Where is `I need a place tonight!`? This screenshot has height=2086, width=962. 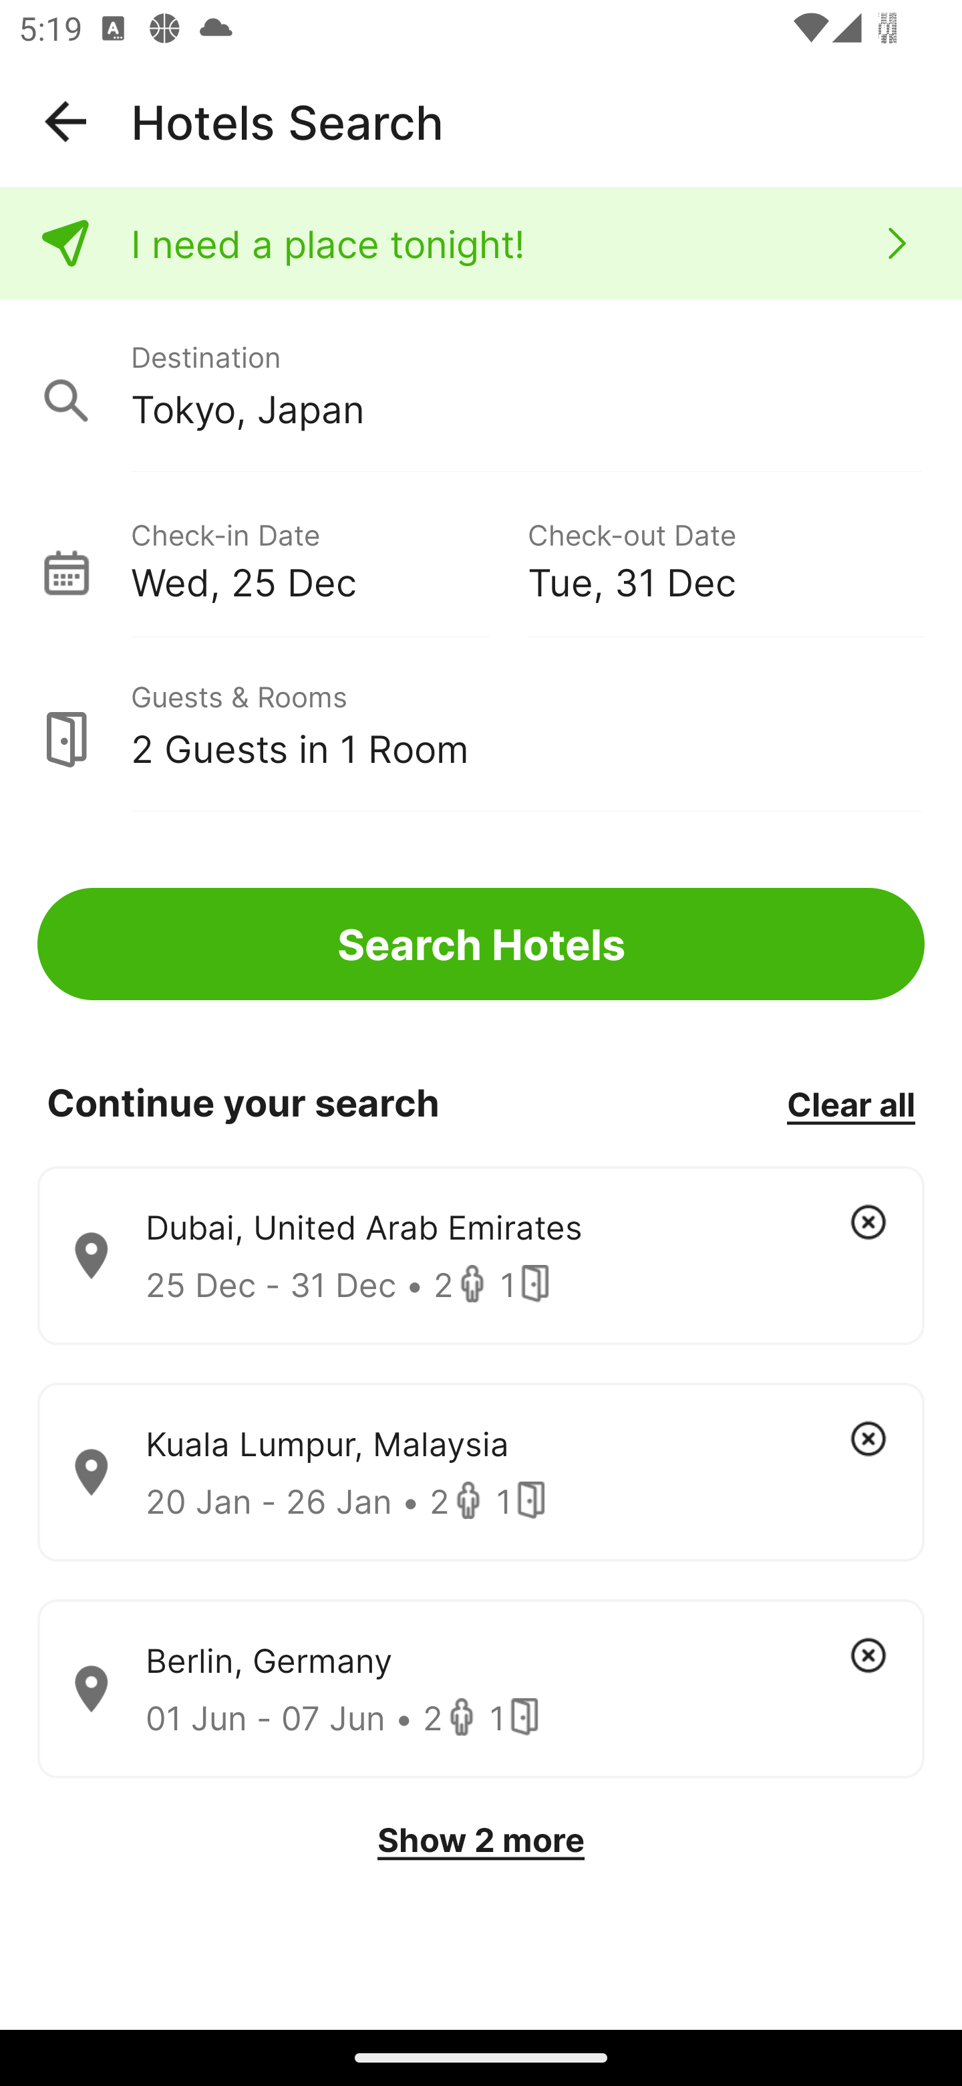
I need a place tonight! is located at coordinates (481, 243).